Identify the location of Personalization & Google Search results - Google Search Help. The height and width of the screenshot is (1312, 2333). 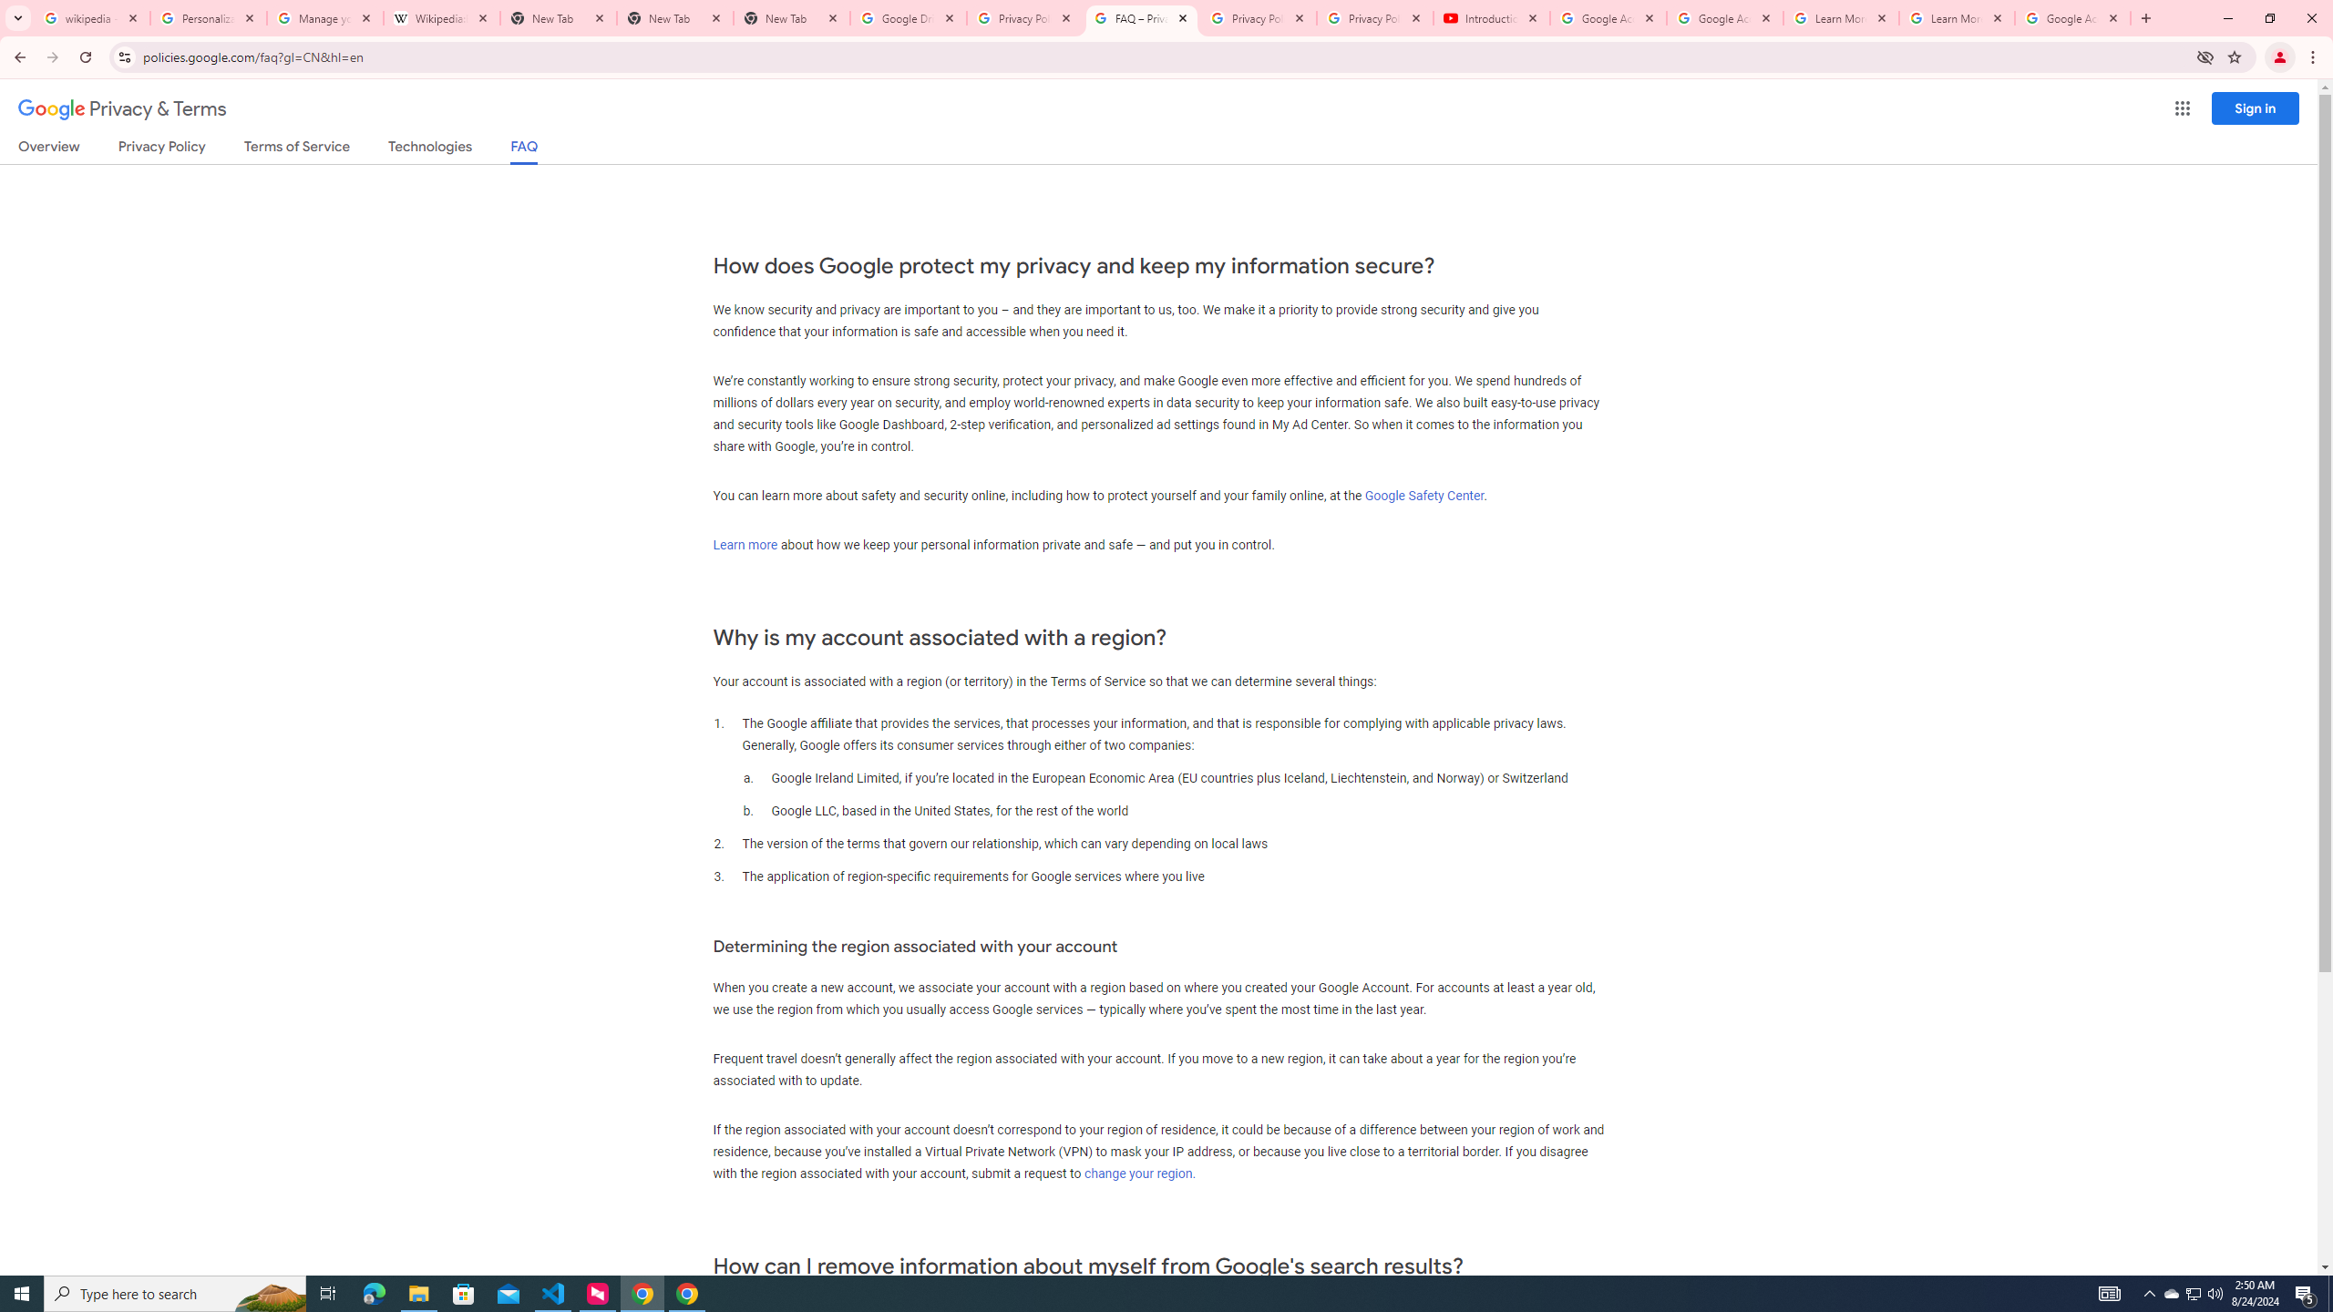
(209, 18).